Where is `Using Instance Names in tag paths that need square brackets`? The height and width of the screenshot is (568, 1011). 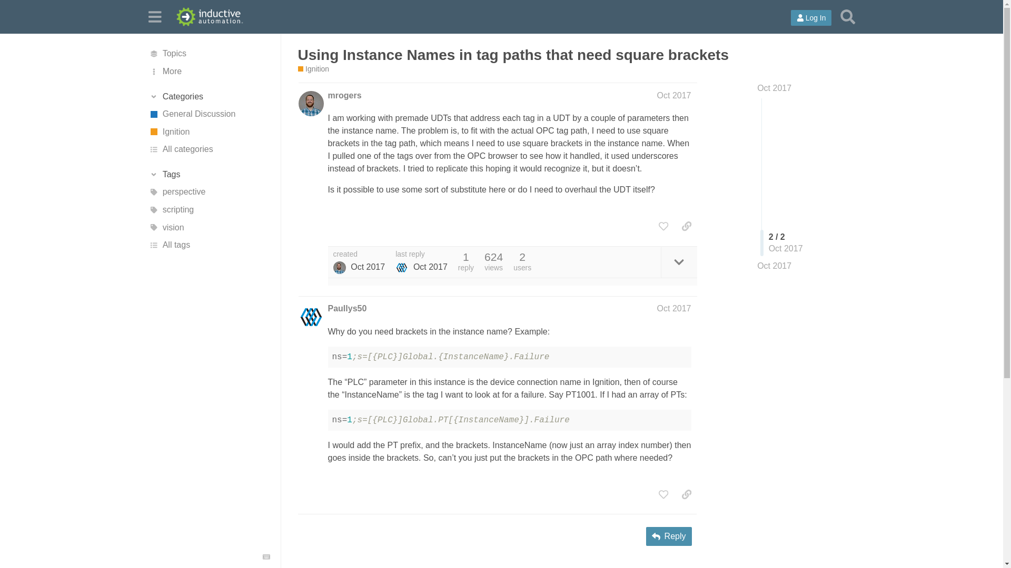
Using Instance Names in tag paths that need square brackets is located at coordinates (513, 55).